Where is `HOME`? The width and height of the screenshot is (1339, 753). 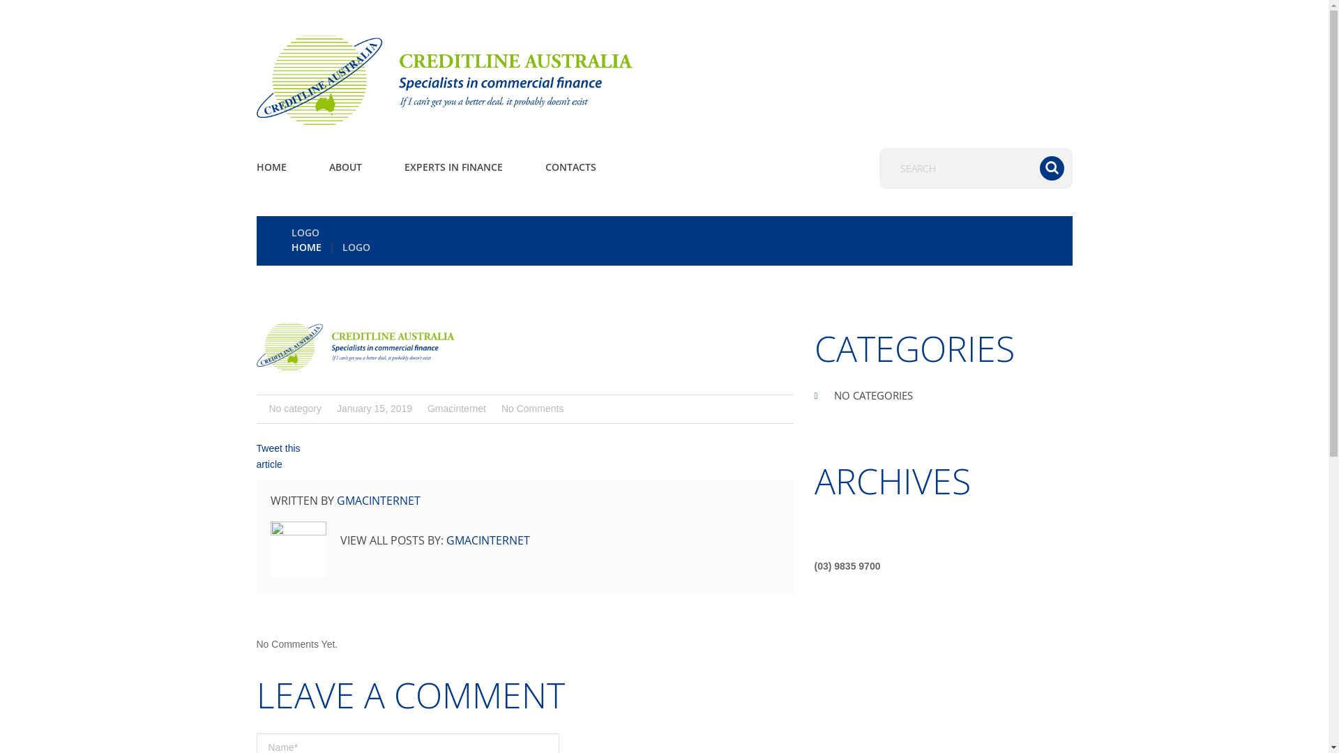
HOME is located at coordinates (307, 247).